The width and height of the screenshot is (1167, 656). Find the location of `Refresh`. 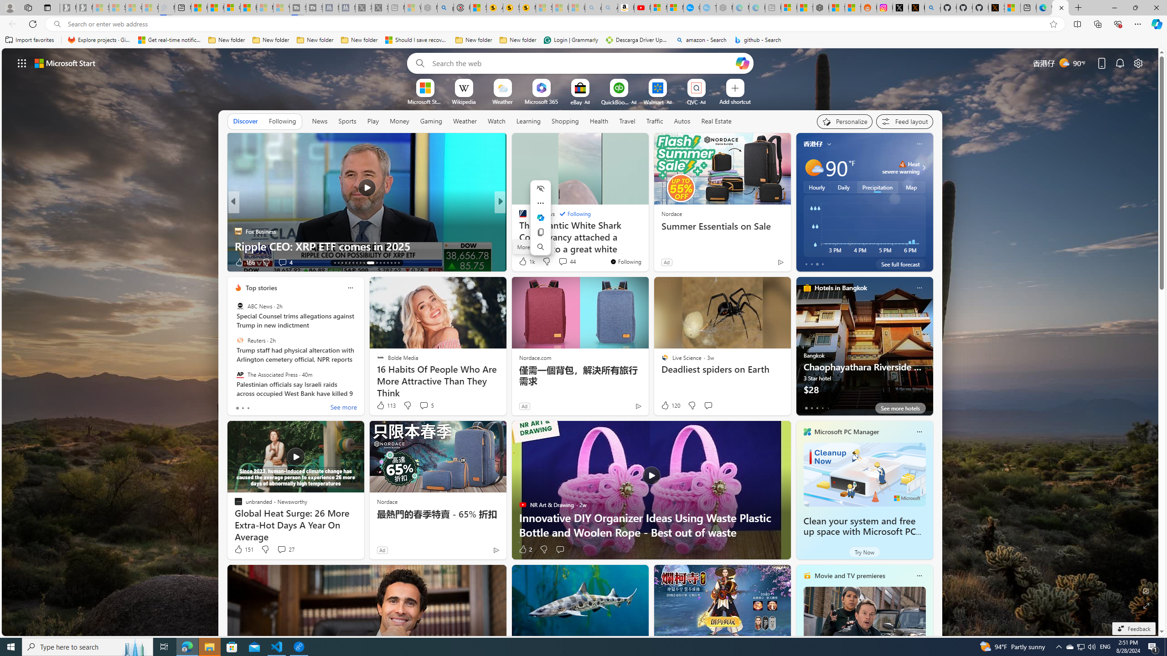

Refresh is located at coordinates (33, 24).